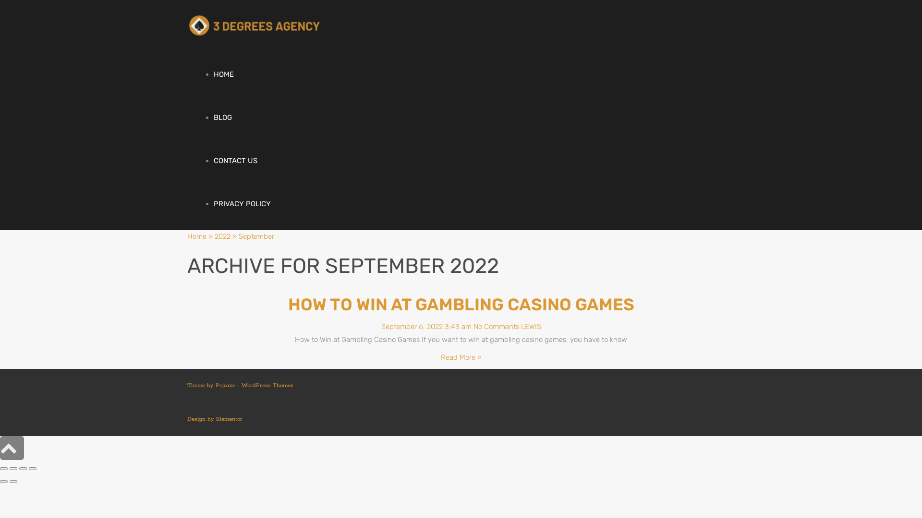  What do you see at coordinates (224, 74) in the screenshot?
I see `HOME` at bounding box center [224, 74].